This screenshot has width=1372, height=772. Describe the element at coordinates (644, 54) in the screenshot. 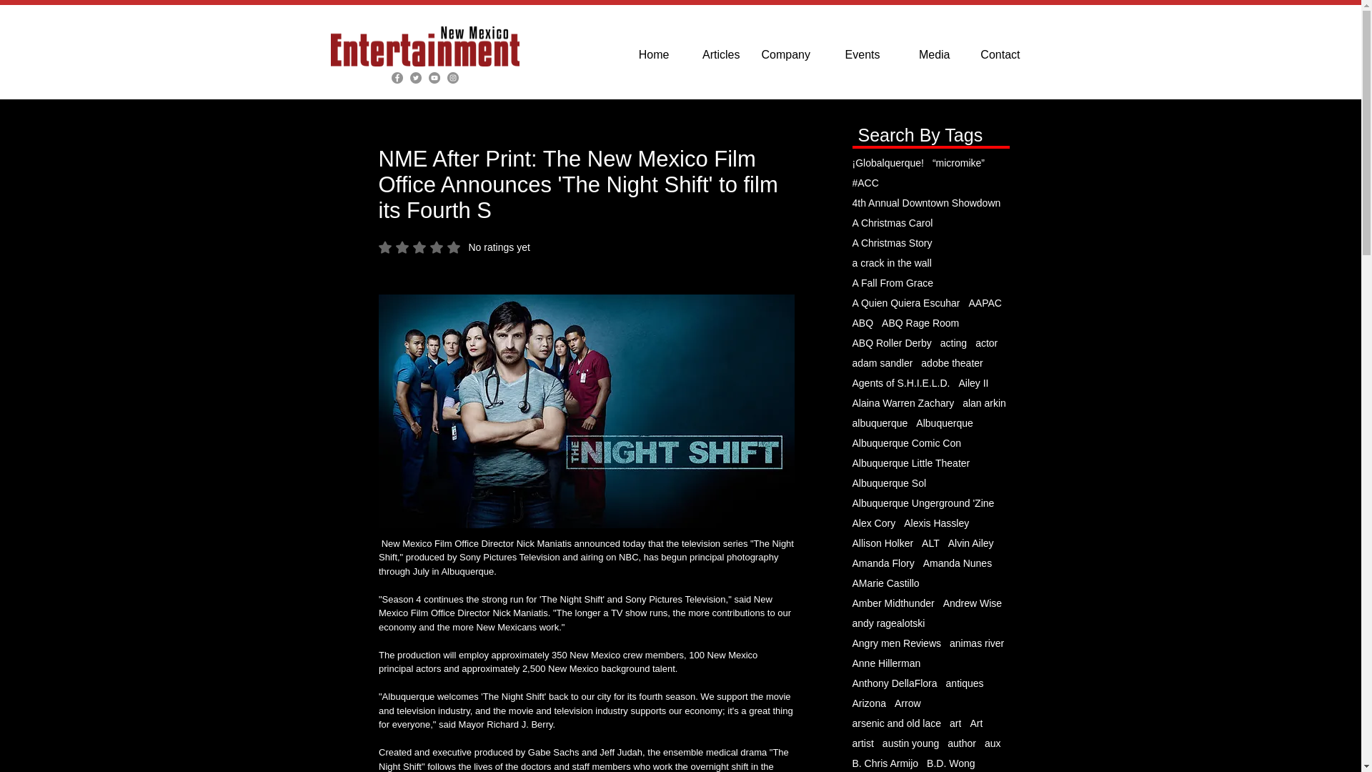

I see `Home` at that location.